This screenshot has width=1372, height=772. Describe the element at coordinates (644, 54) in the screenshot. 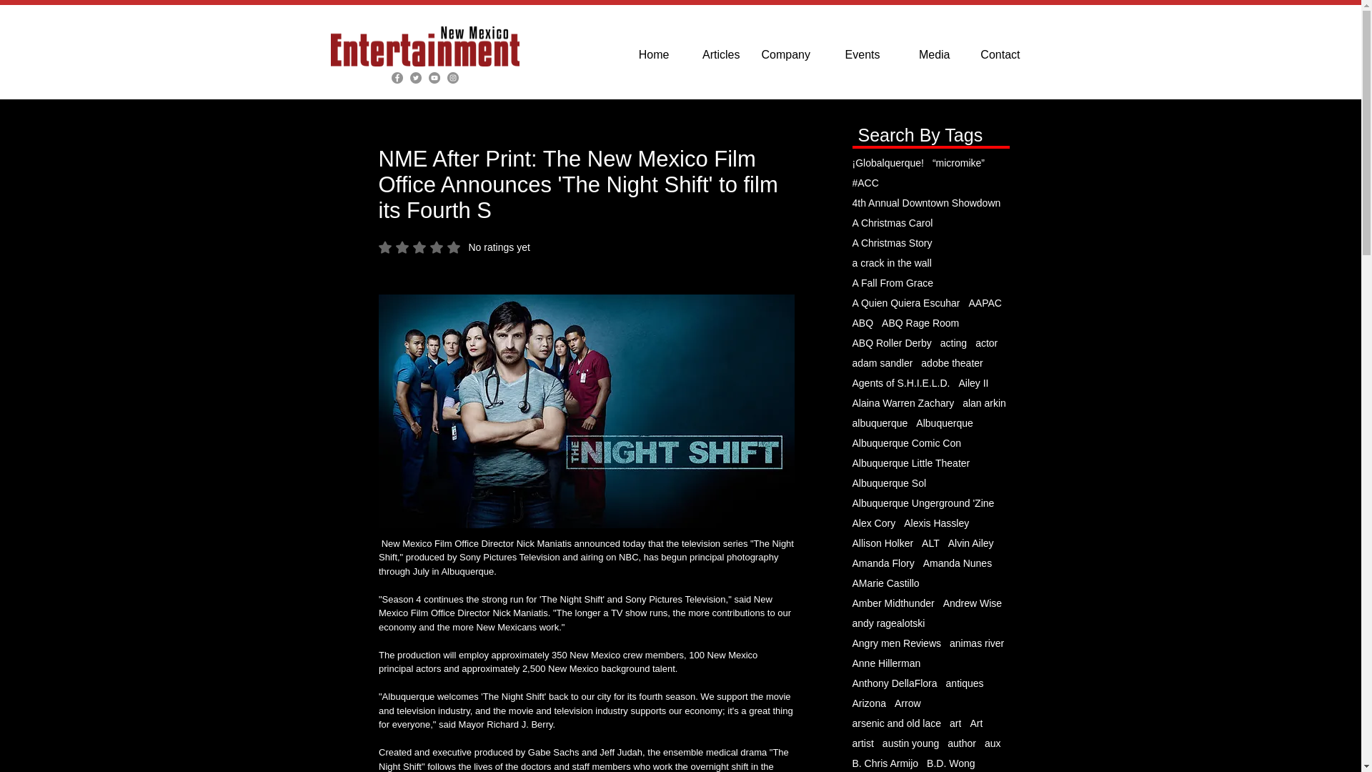

I see `Home` at that location.